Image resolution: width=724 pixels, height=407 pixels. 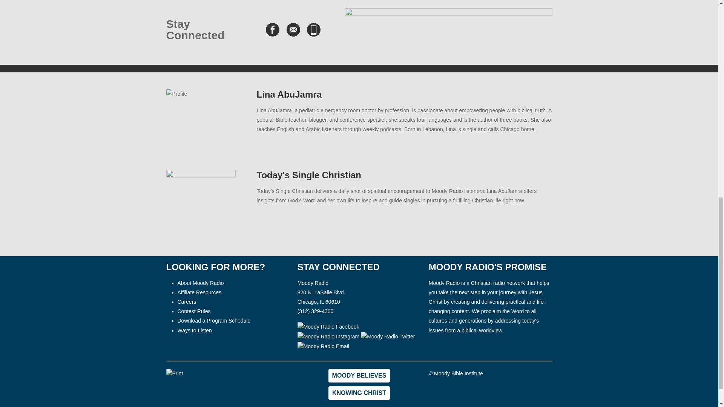 What do you see at coordinates (323, 347) in the screenshot?
I see `Moody Radio Email` at bounding box center [323, 347].